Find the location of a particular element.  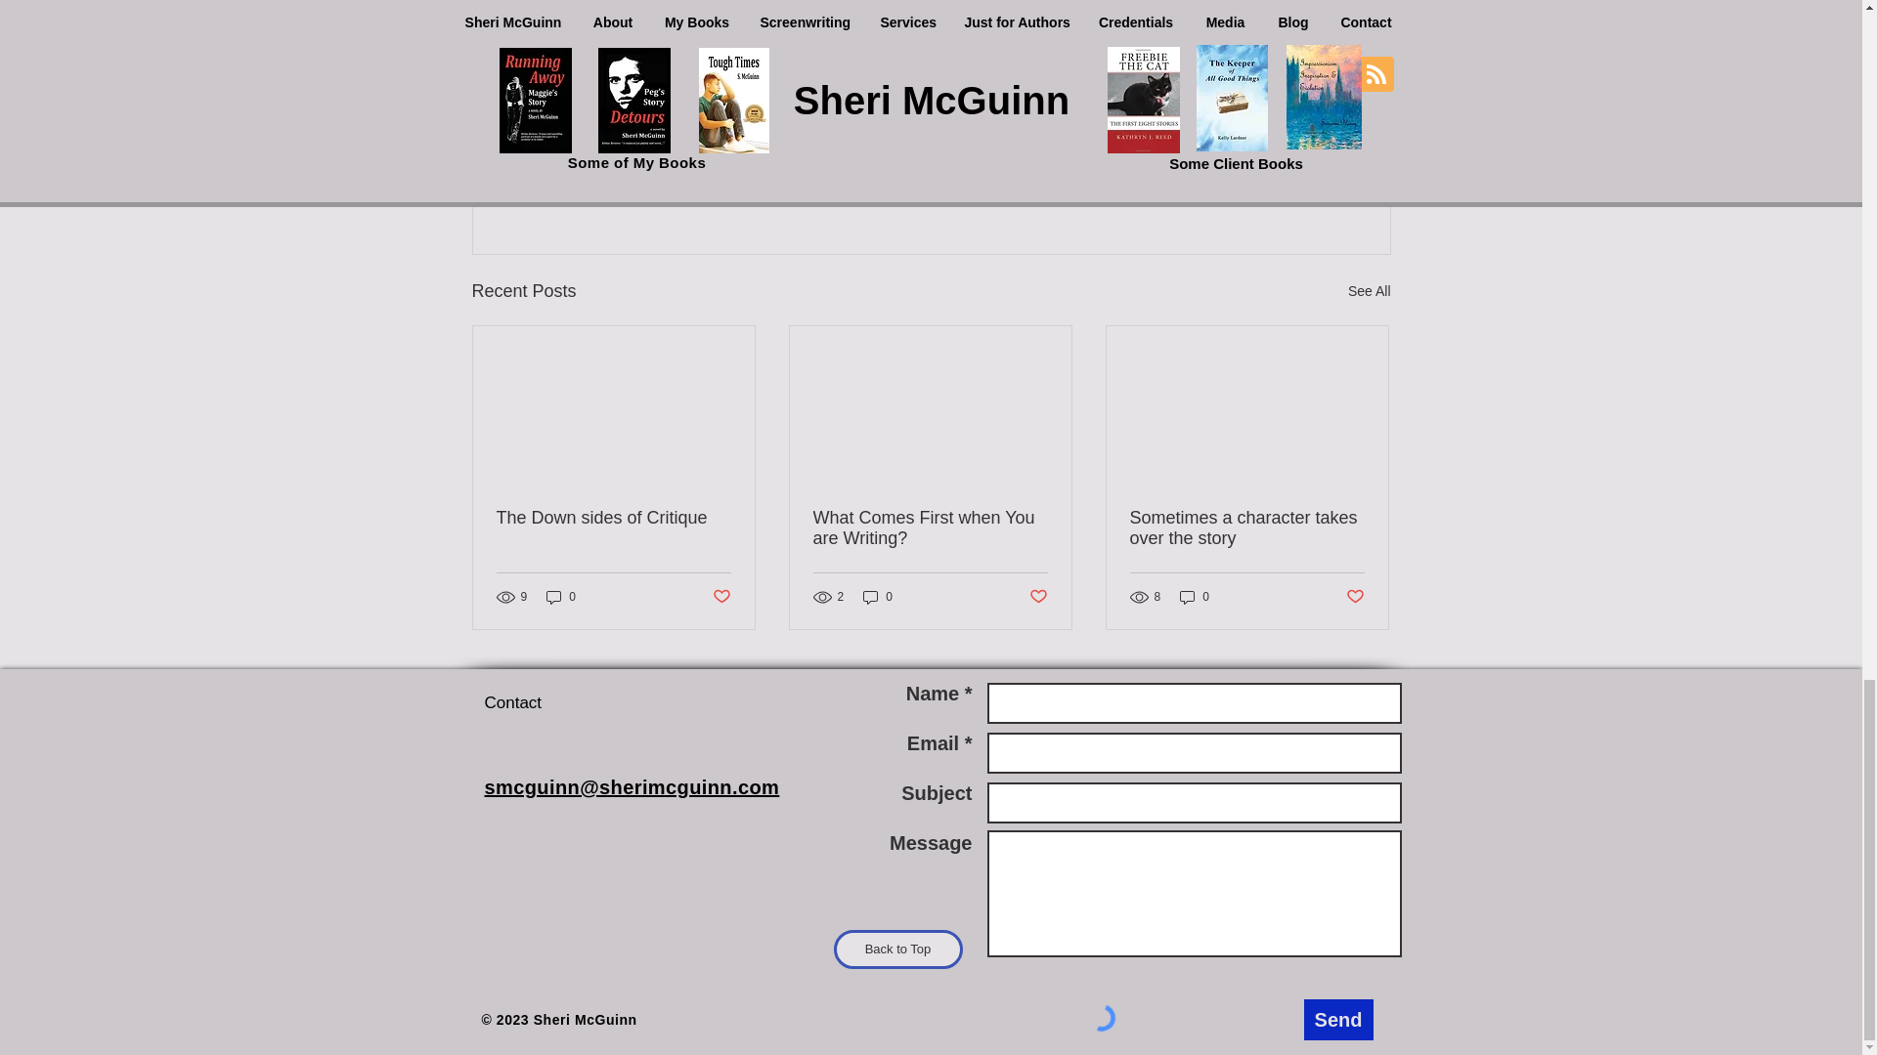

See All is located at coordinates (1369, 291).